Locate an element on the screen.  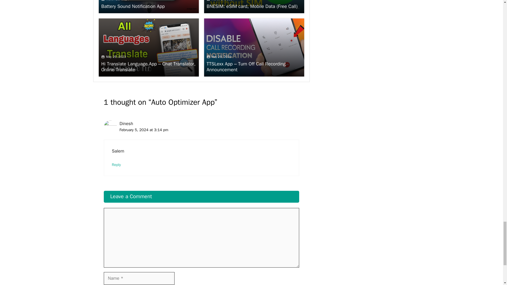
February 5, 2024 at 3:14 pm is located at coordinates (144, 130).